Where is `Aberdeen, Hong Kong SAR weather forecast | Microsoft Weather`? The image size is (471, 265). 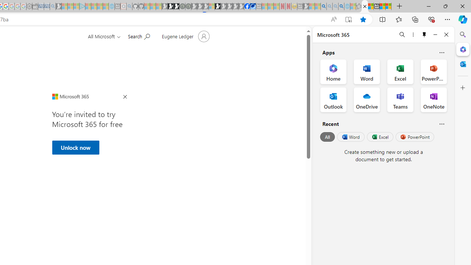
Aberdeen, Hong Kong SAR weather forecast | Microsoft Weather is located at coordinates (371, 7).